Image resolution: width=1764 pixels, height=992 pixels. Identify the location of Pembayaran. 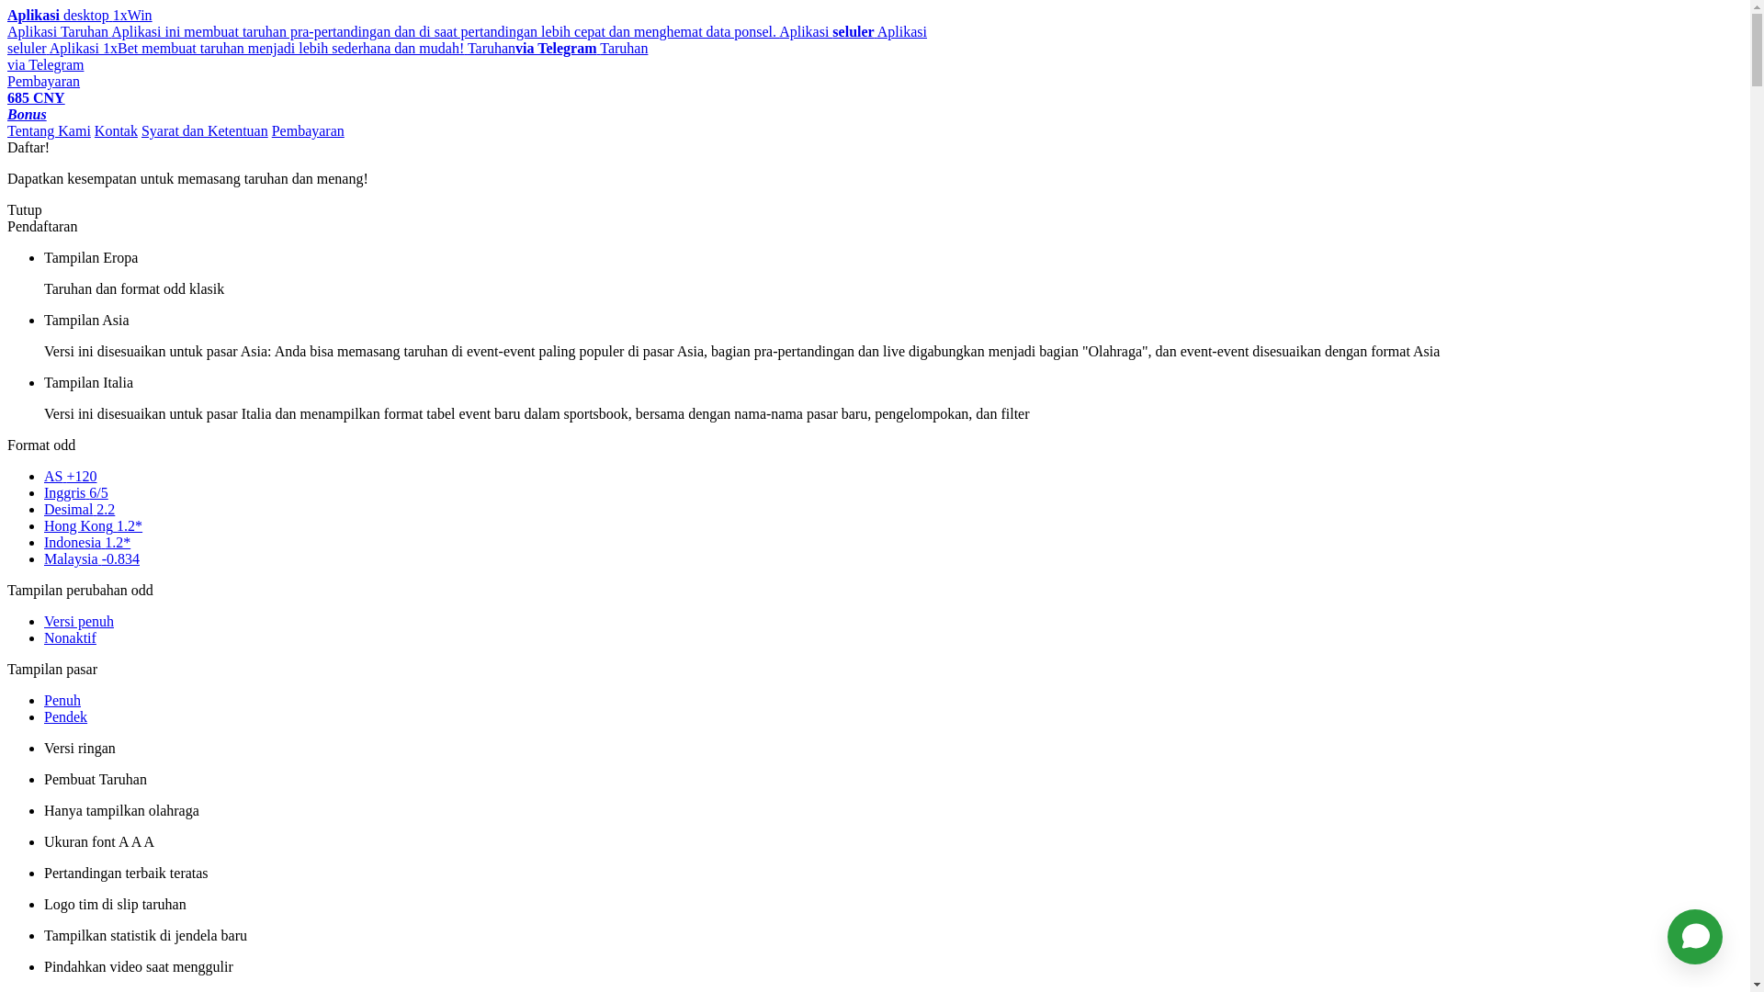
(44, 81).